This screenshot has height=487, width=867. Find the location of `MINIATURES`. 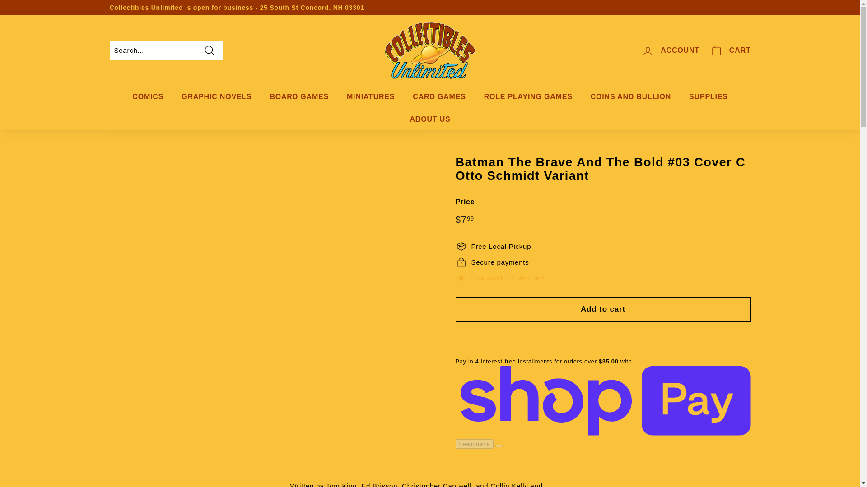

MINIATURES is located at coordinates (371, 96).